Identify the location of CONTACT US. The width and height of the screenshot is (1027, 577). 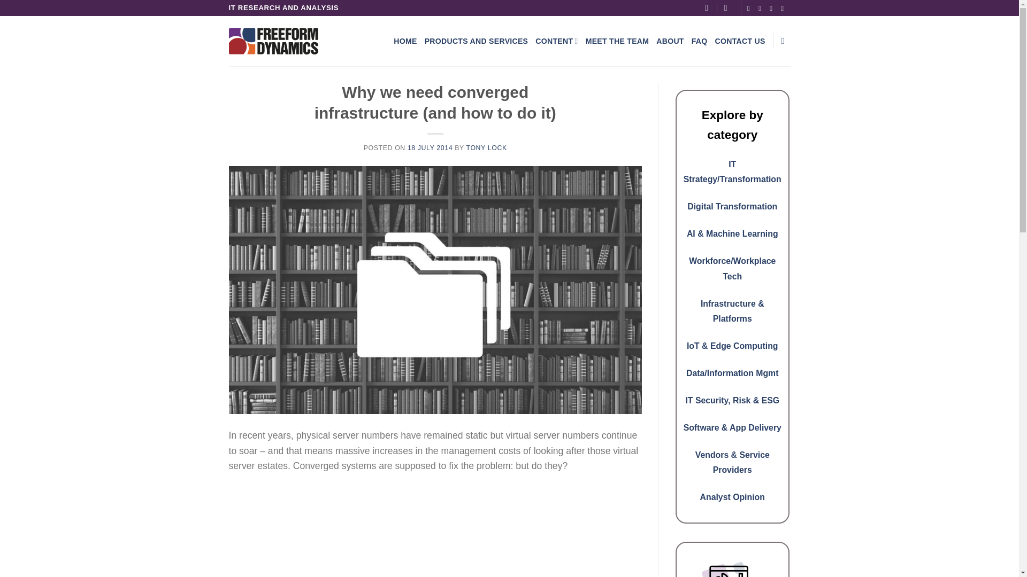
(740, 41).